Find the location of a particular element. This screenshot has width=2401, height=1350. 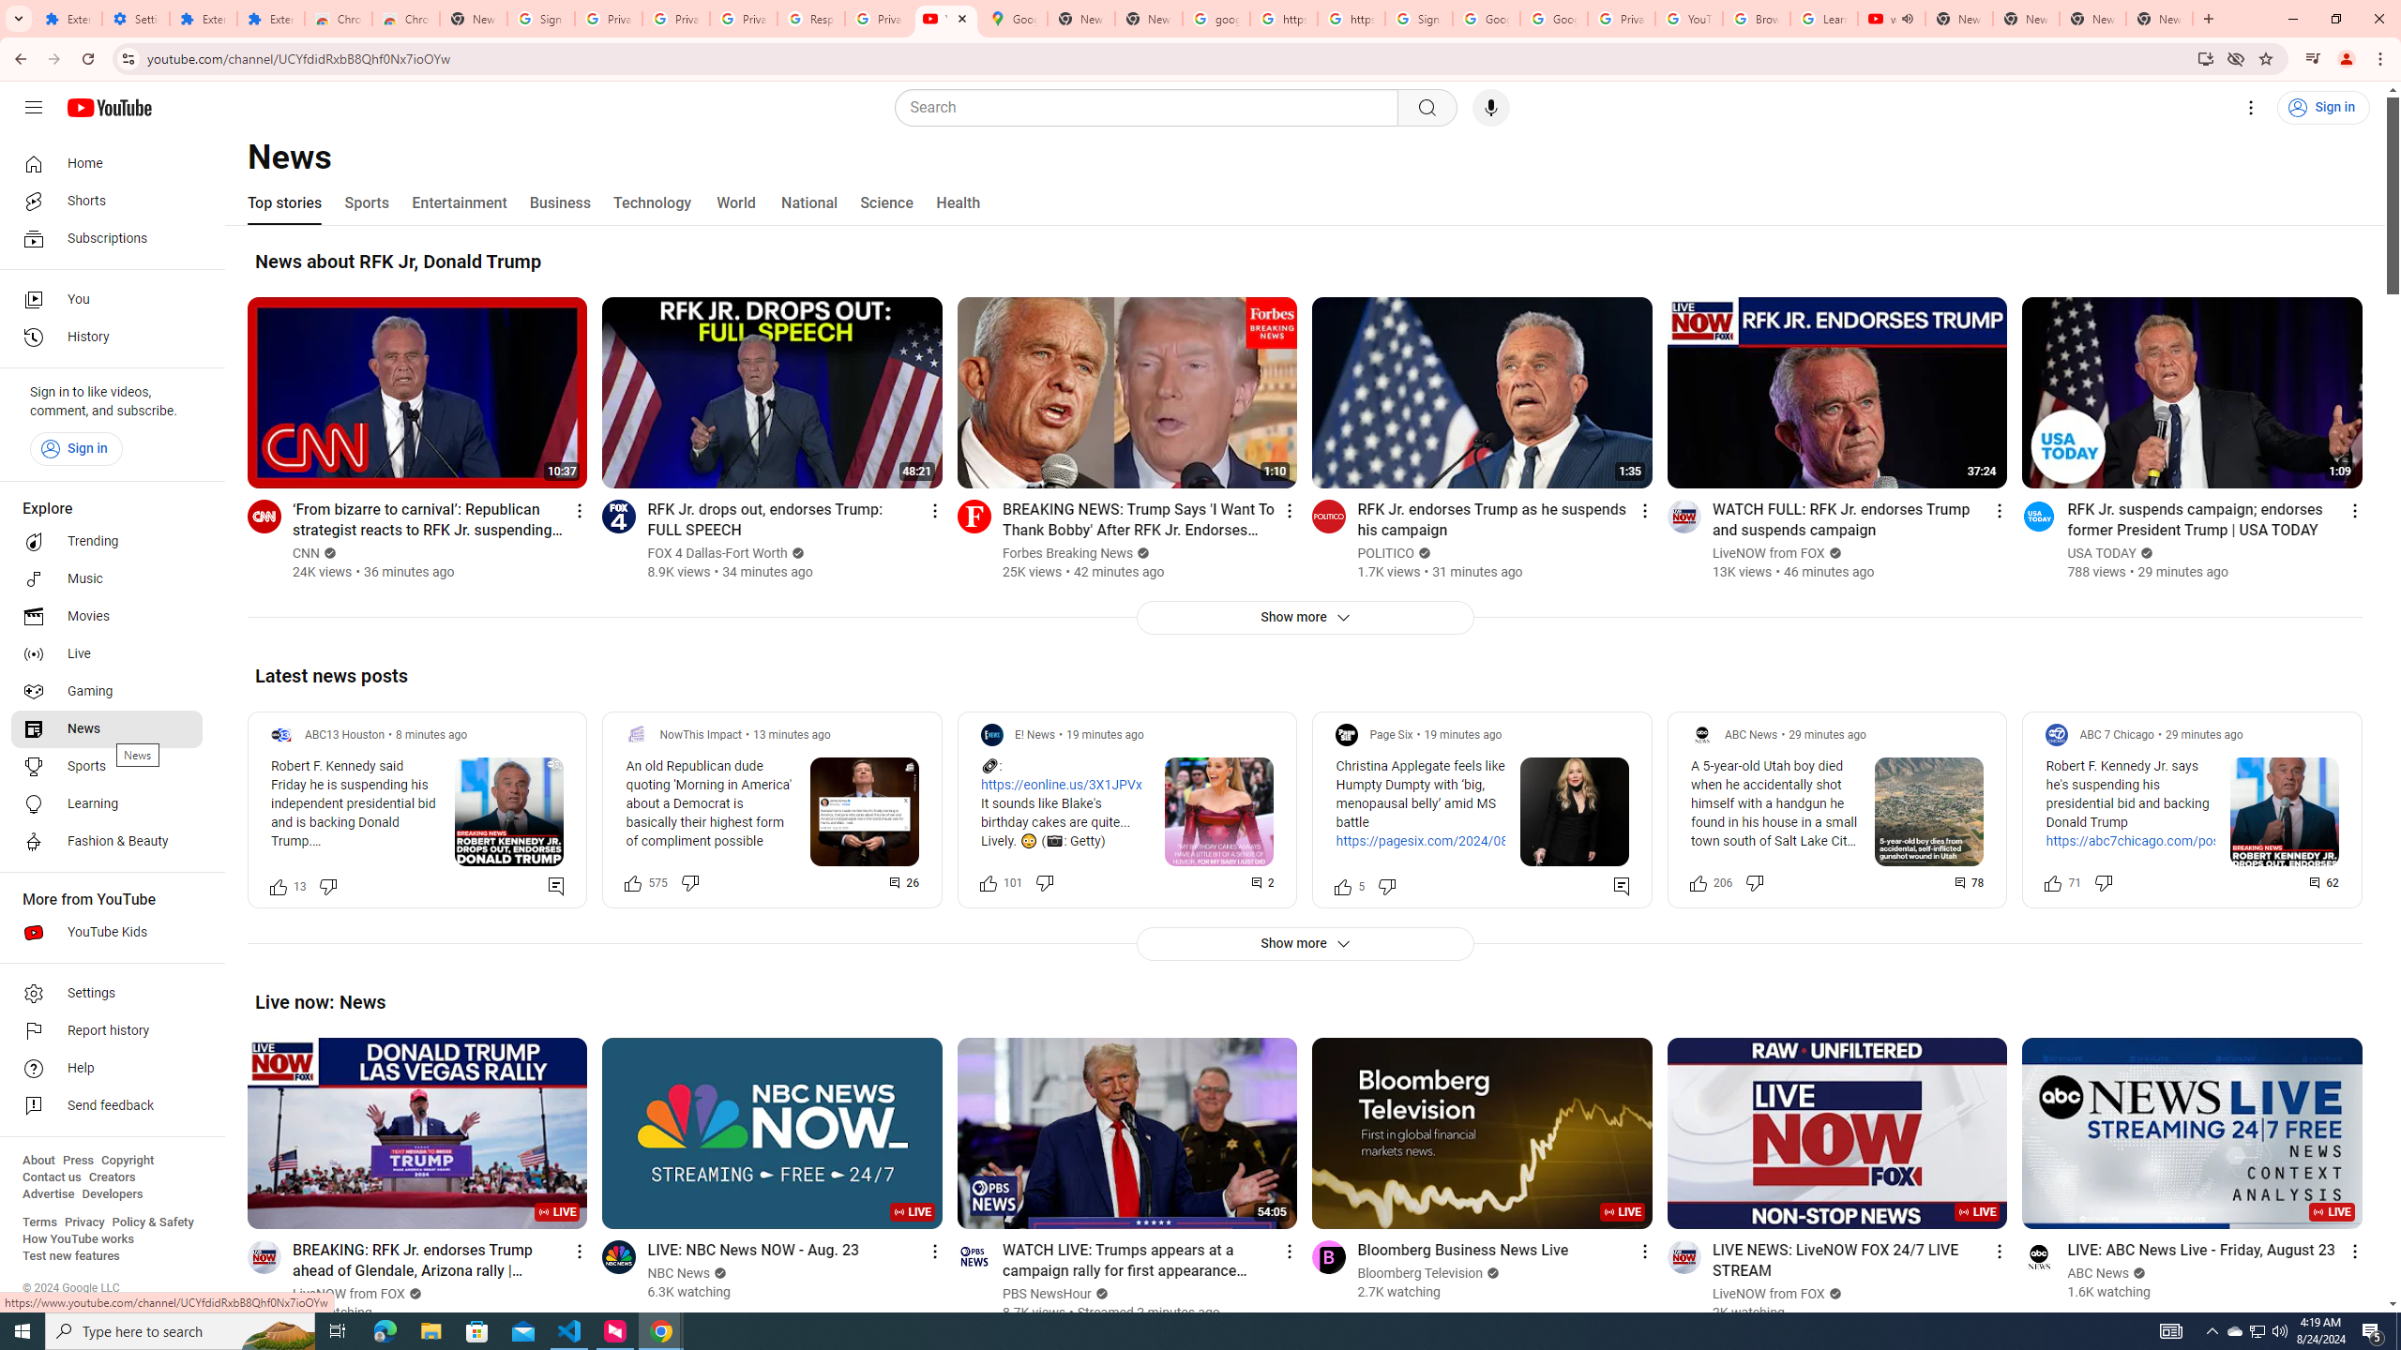

News is located at coordinates (107, 728).